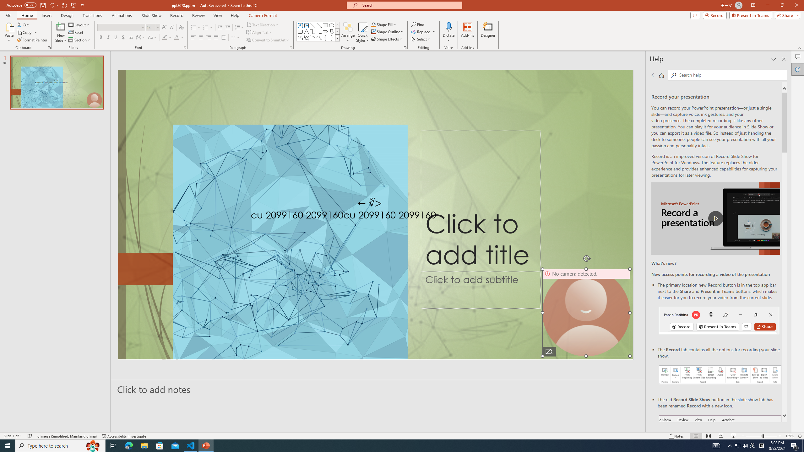 This screenshot has width=804, height=452. What do you see at coordinates (181, 28) in the screenshot?
I see `Clear Formatting` at bounding box center [181, 28].